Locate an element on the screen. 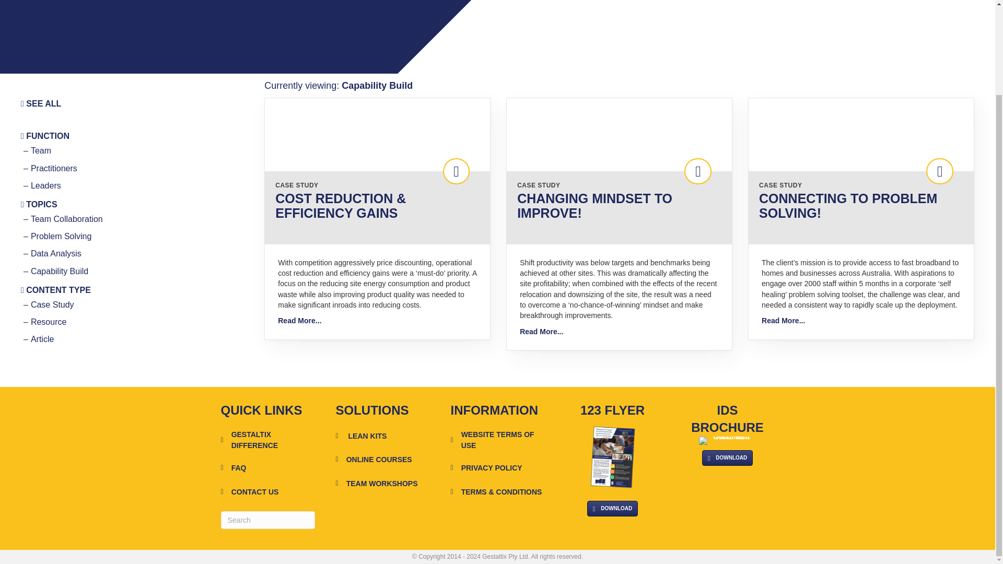  Team is located at coordinates (41, 150).